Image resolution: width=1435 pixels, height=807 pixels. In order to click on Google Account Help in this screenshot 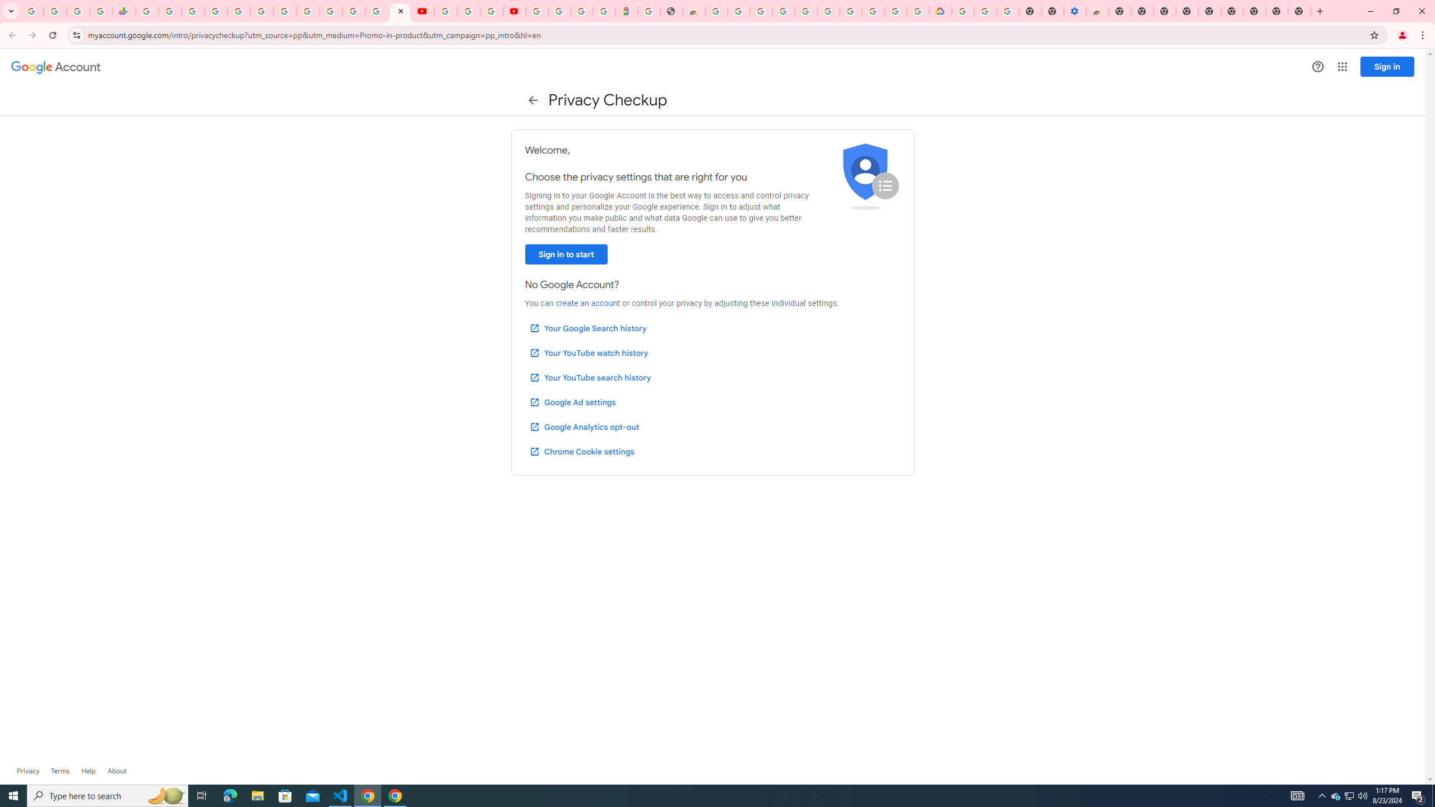, I will do `click(469, 11)`.